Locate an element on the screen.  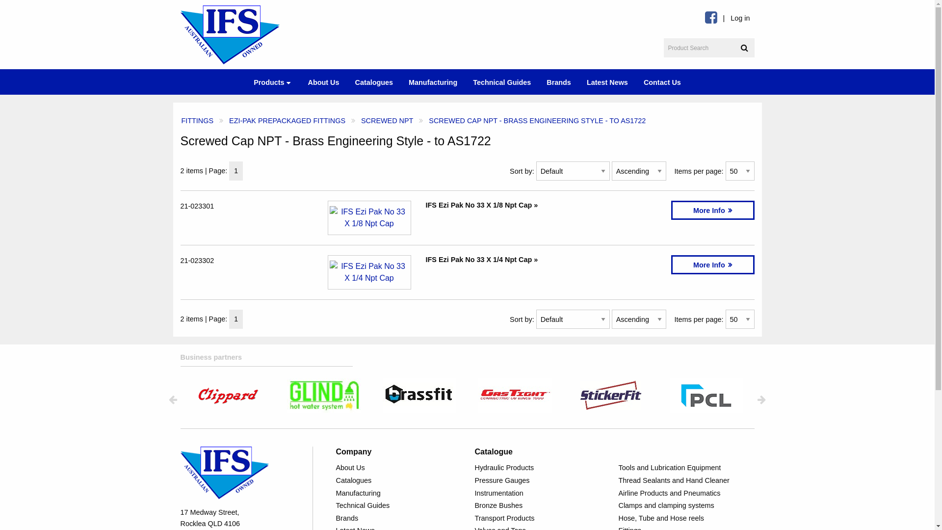
Airline Products and Pneumatics is located at coordinates (686, 493).